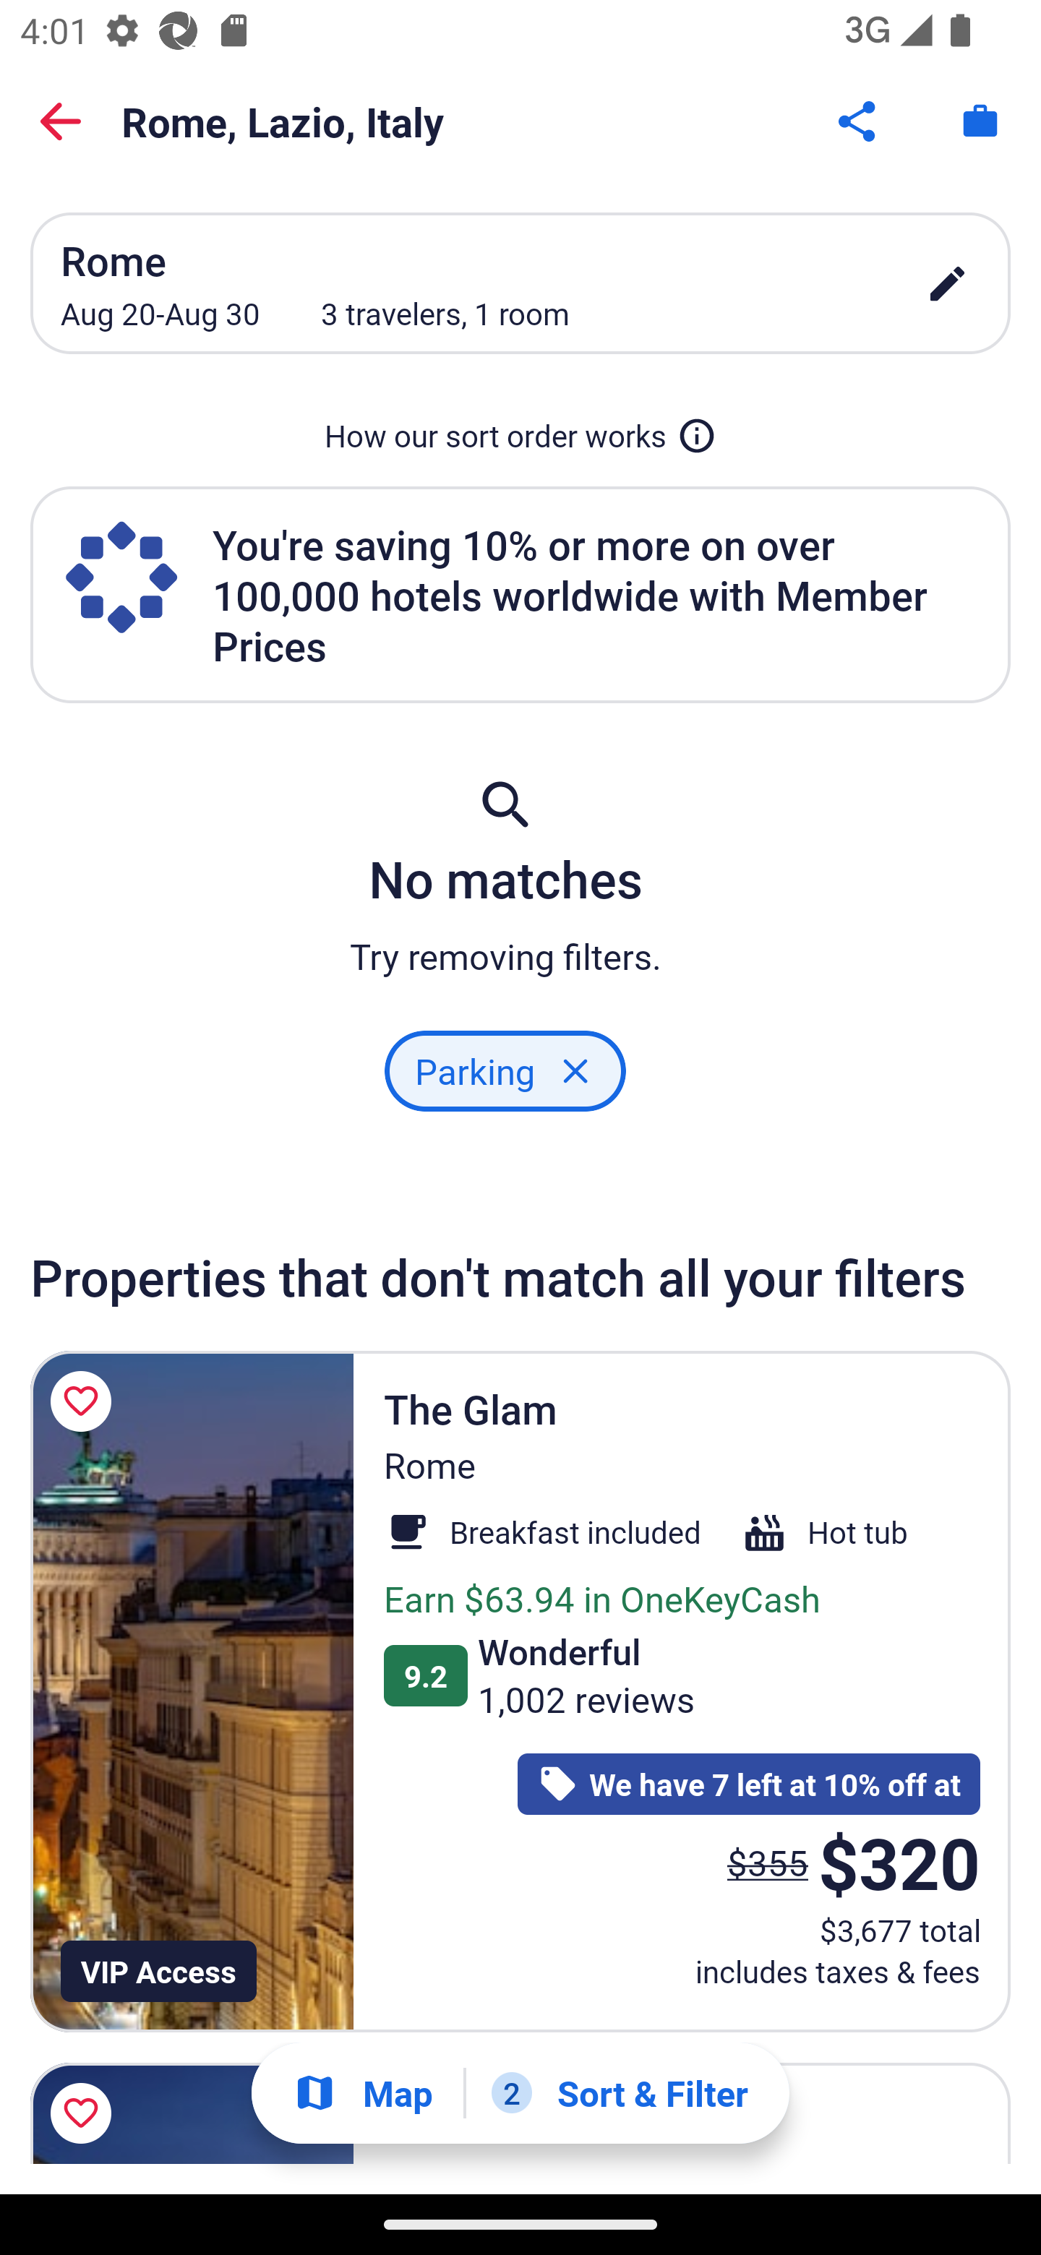  I want to click on Share Button, so click(859, 121).